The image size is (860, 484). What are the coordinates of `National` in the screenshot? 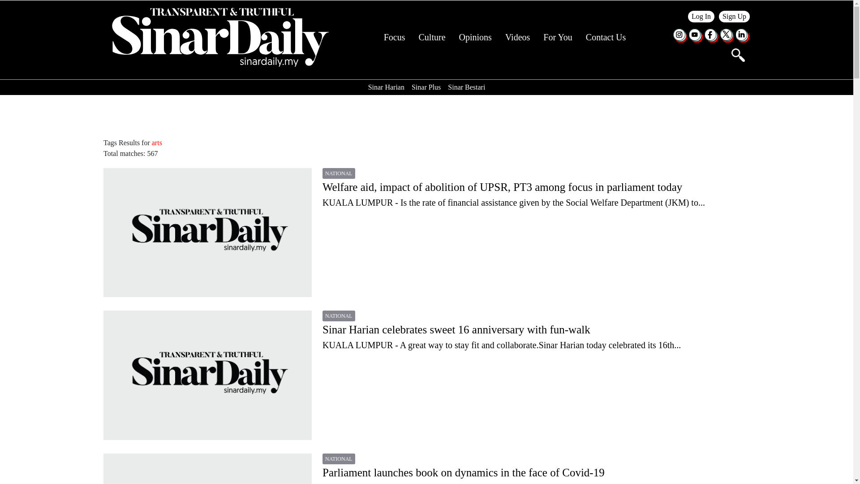 It's located at (339, 458).